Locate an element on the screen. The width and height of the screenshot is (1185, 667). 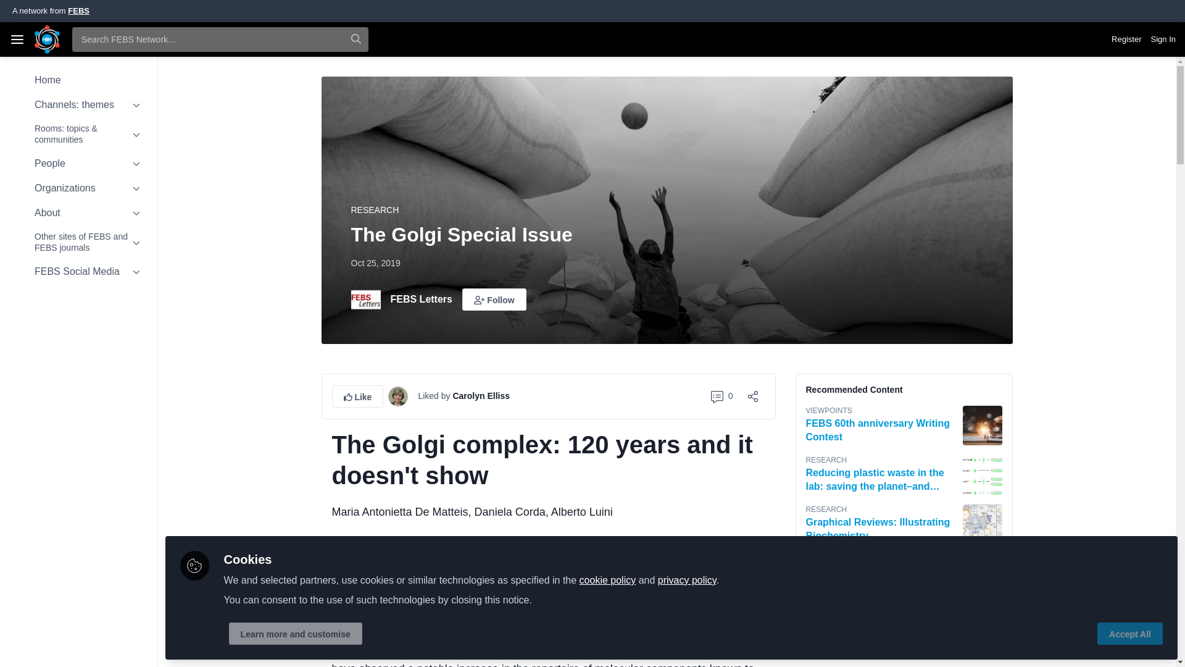
FEBS is located at coordinates (78, 10).